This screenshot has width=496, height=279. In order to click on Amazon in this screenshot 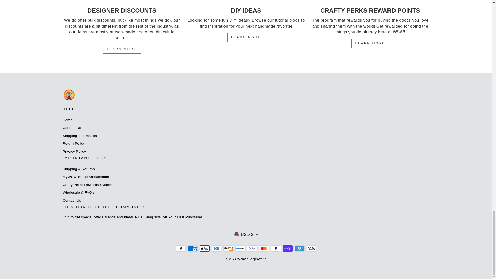, I will do `click(180, 249)`.